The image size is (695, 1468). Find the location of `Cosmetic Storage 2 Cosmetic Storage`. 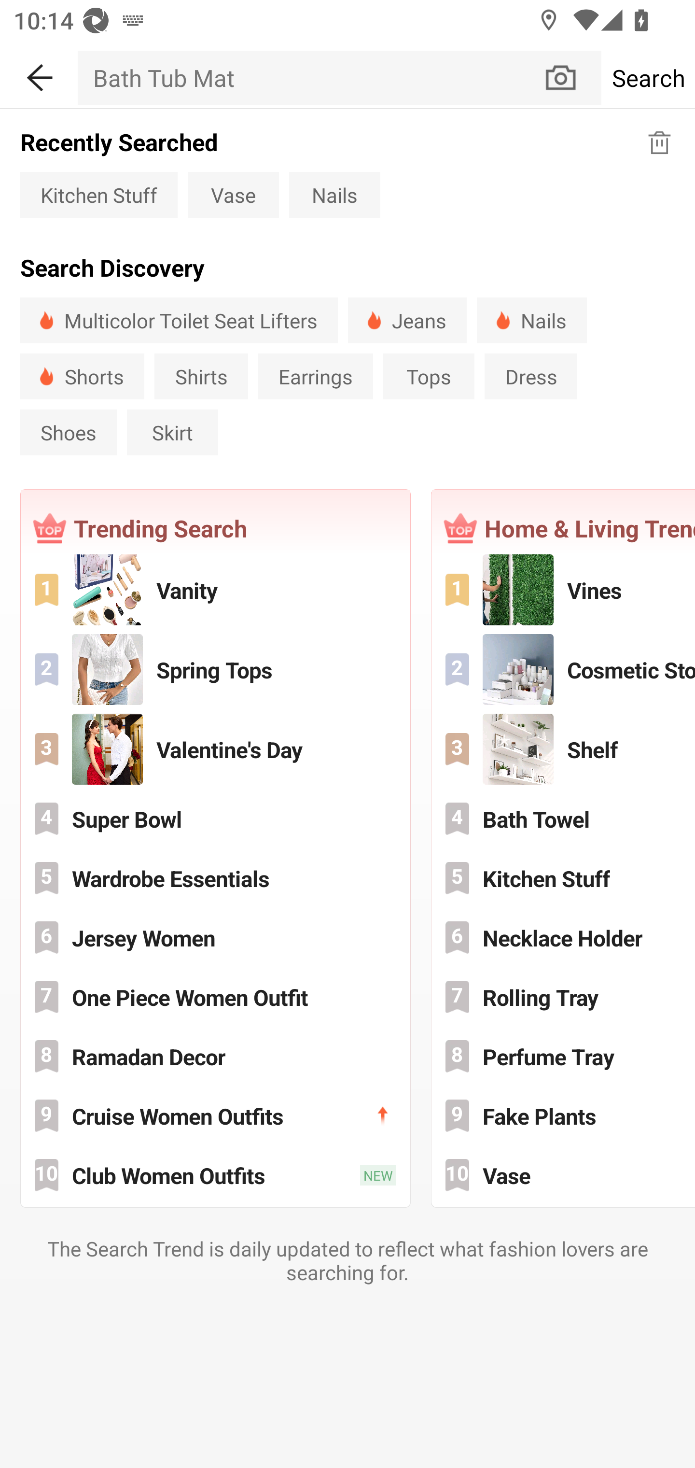

Cosmetic Storage 2 Cosmetic Storage is located at coordinates (564, 669).